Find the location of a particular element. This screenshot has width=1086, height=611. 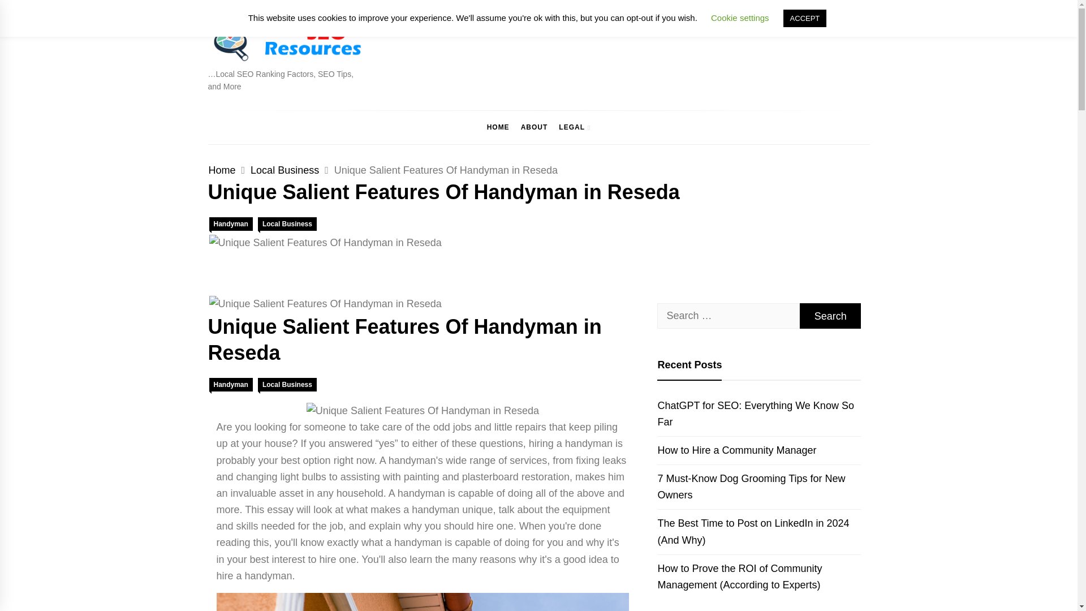

Local Business is located at coordinates (287, 385).